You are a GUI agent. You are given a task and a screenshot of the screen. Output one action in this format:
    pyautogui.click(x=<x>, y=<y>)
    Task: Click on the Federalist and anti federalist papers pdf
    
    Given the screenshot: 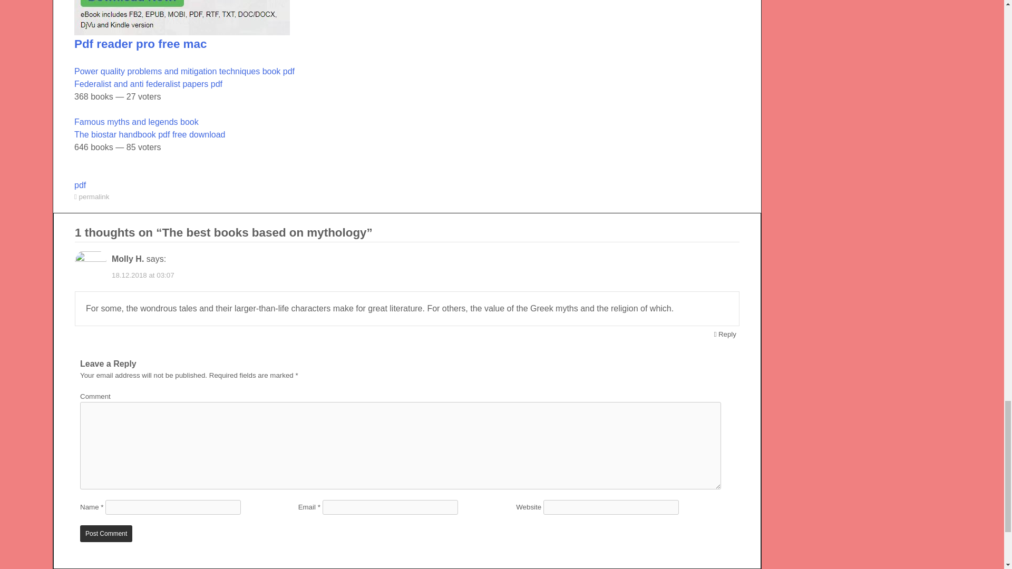 What is the action you would take?
    pyautogui.click(x=148, y=84)
    